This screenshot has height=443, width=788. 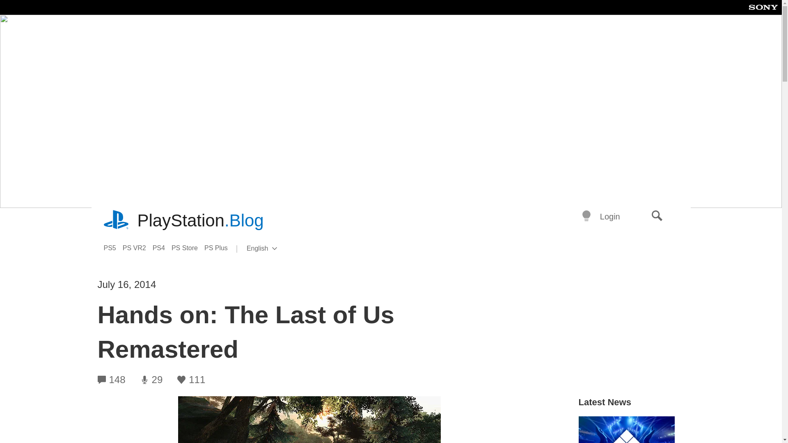 I want to click on Search, so click(x=657, y=217).